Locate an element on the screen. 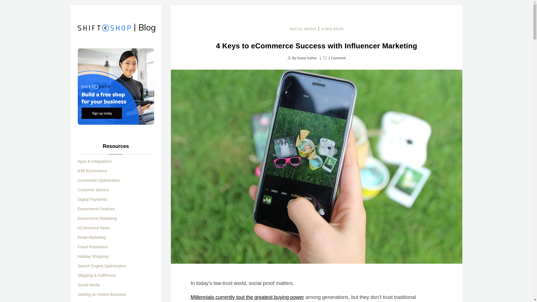 The height and width of the screenshot is (302, 537). Fraud Prevention is located at coordinates (93, 247).